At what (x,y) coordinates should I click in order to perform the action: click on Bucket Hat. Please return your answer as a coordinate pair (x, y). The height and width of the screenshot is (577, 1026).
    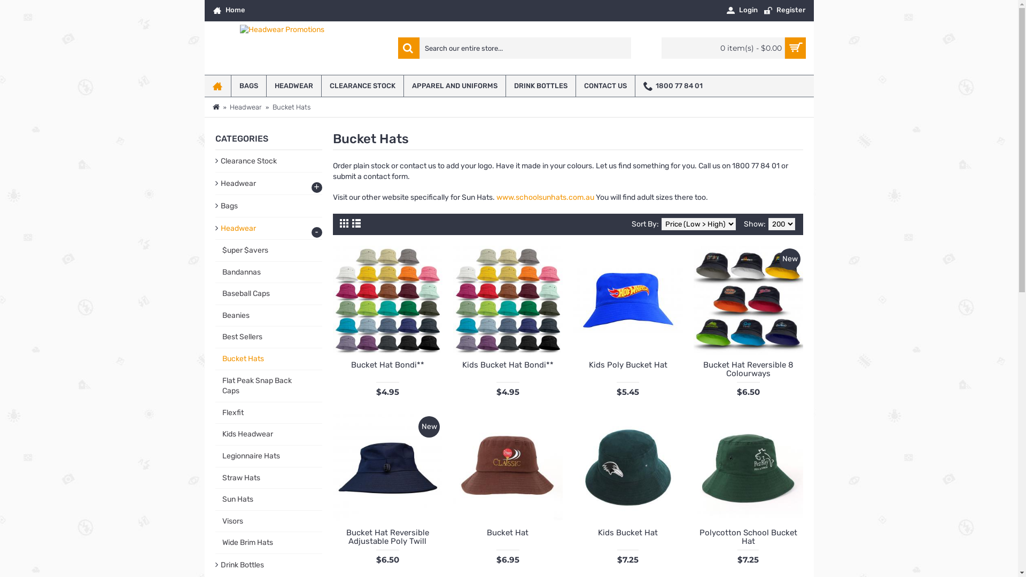
    Looking at the image, I should click on (508, 532).